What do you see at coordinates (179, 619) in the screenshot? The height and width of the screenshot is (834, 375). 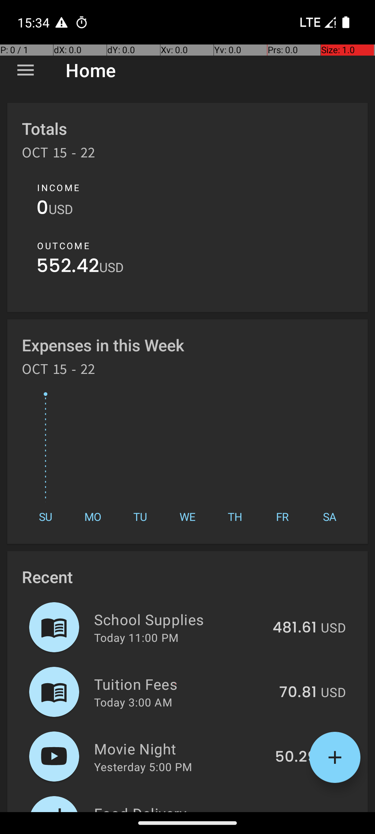 I see `School Supplies` at bounding box center [179, 619].